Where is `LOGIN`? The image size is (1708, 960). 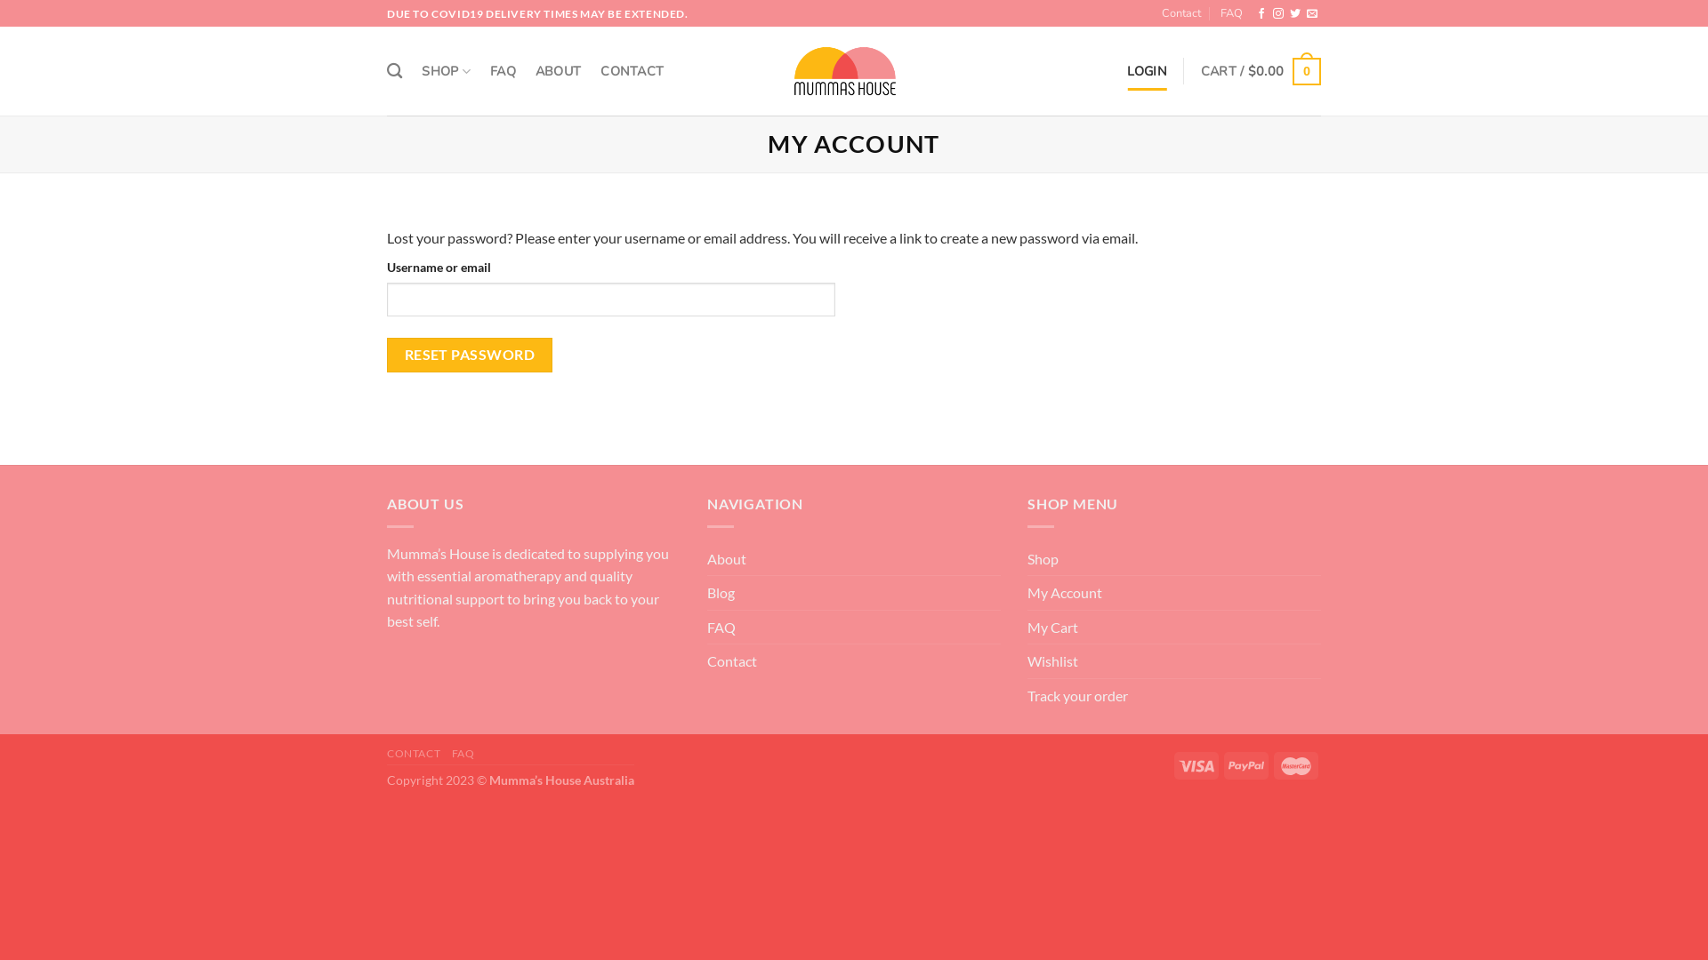 LOGIN is located at coordinates (1147, 71).